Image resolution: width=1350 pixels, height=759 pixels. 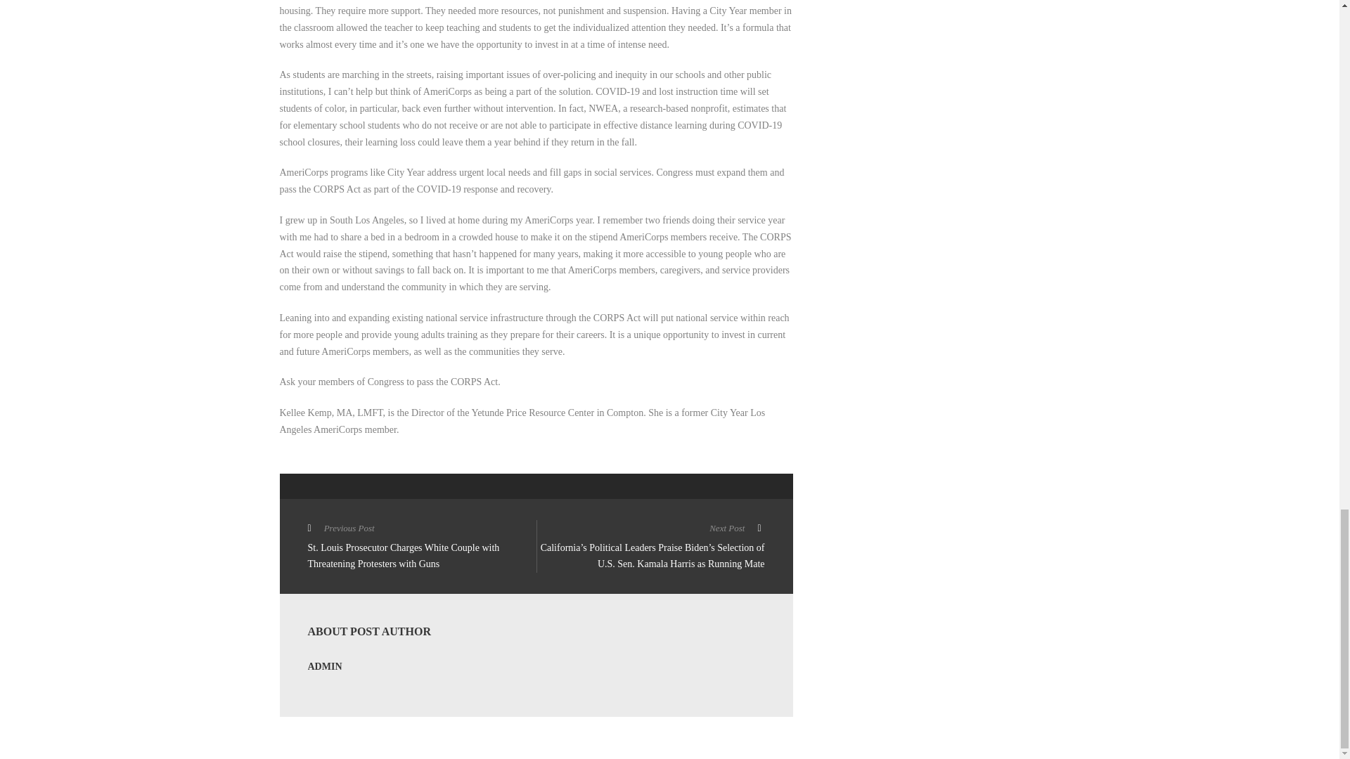 I want to click on ADMIN, so click(x=325, y=666).